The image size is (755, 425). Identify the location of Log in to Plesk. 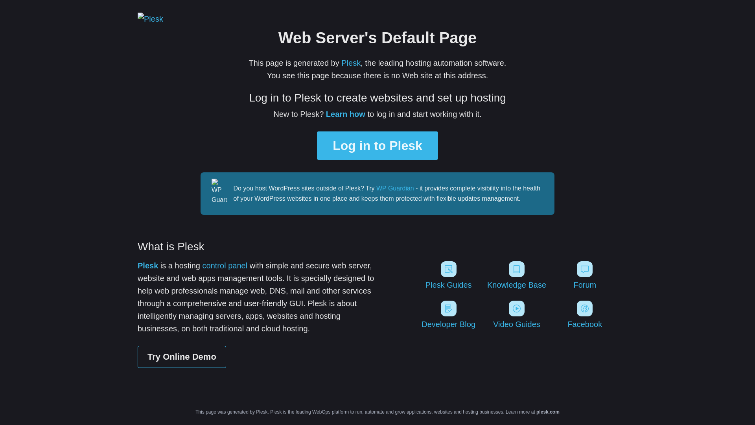
(377, 146).